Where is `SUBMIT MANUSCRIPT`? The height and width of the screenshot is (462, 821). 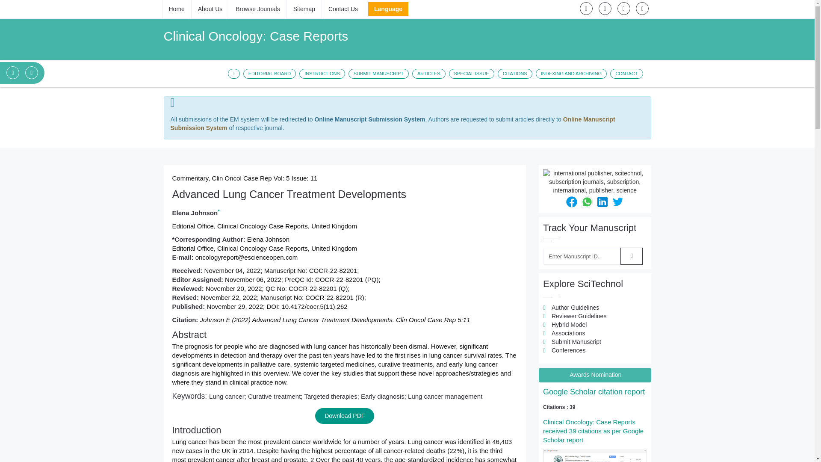 SUBMIT MANUSCRIPT is located at coordinates (378, 74).